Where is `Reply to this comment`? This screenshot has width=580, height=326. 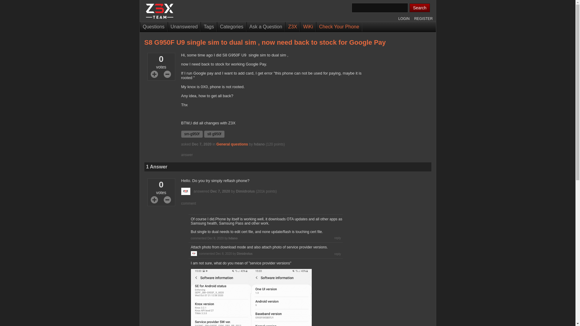
Reply to this comment is located at coordinates (338, 238).